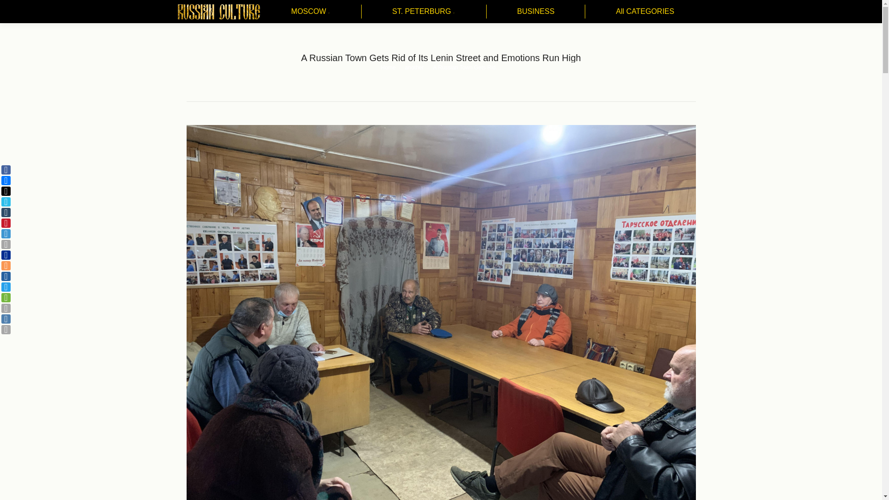 The width and height of the screenshot is (889, 500). What do you see at coordinates (414, 67) in the screenshot?
I see `another` at bounding box center [414, 67].